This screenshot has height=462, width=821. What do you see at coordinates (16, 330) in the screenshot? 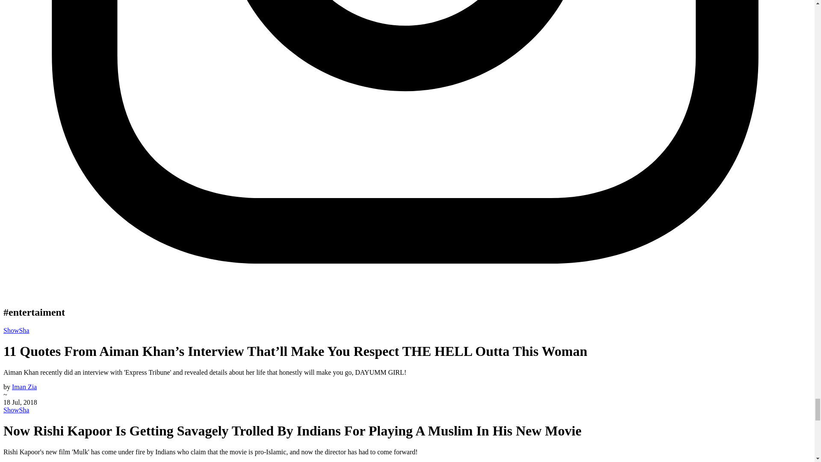
I see `ShowSha` at bounding box center [16, 330].